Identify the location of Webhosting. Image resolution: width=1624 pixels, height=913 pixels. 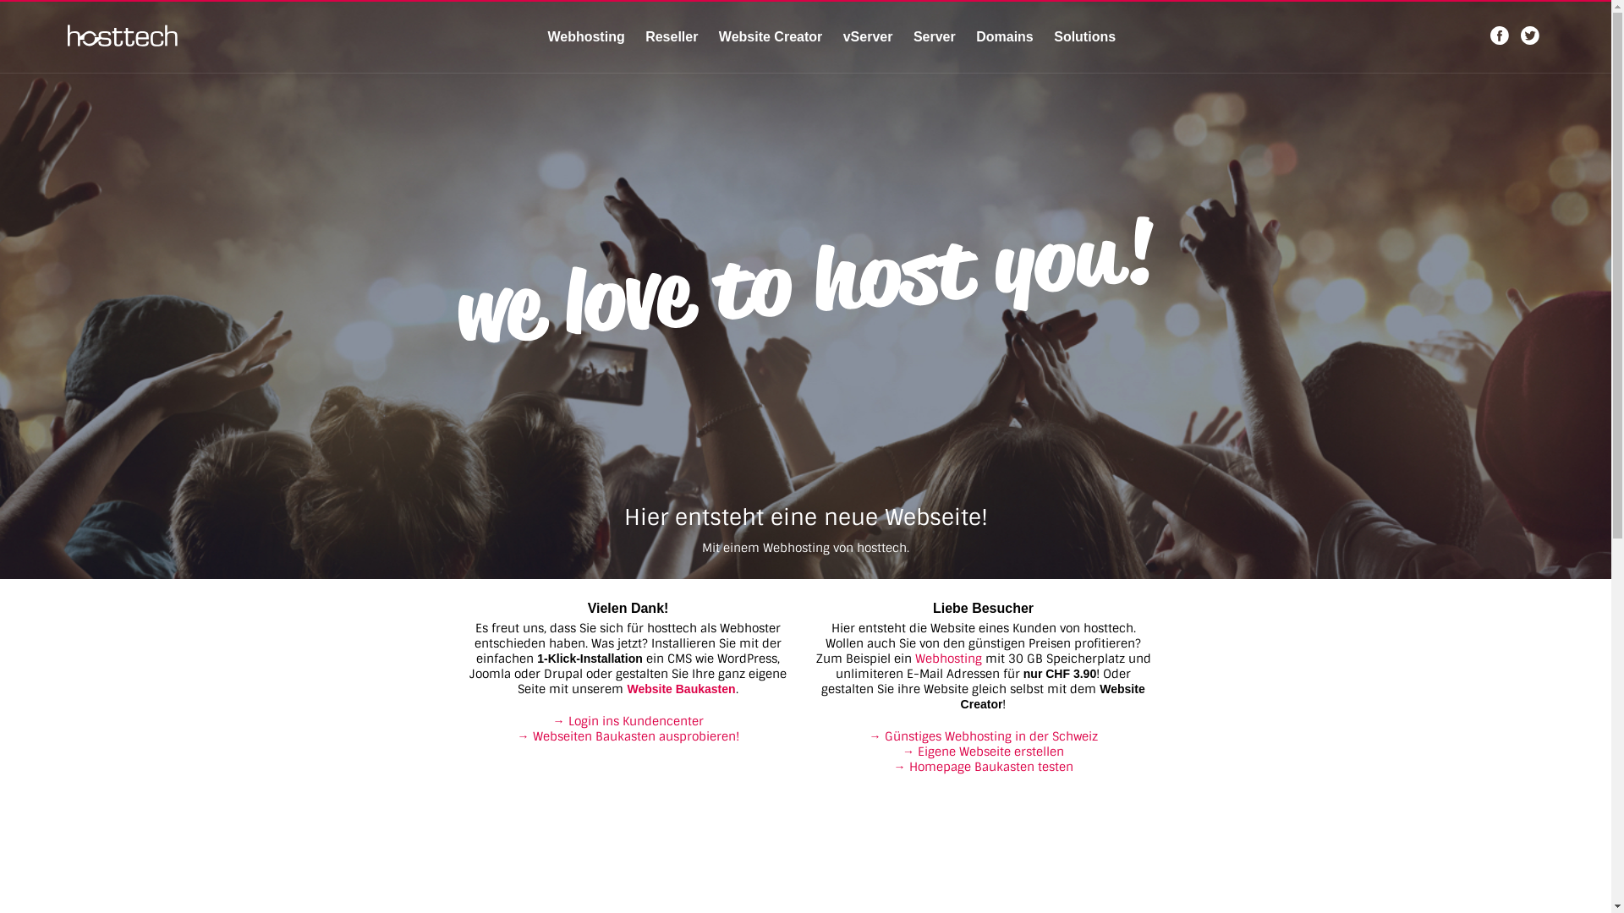
(949, 658).